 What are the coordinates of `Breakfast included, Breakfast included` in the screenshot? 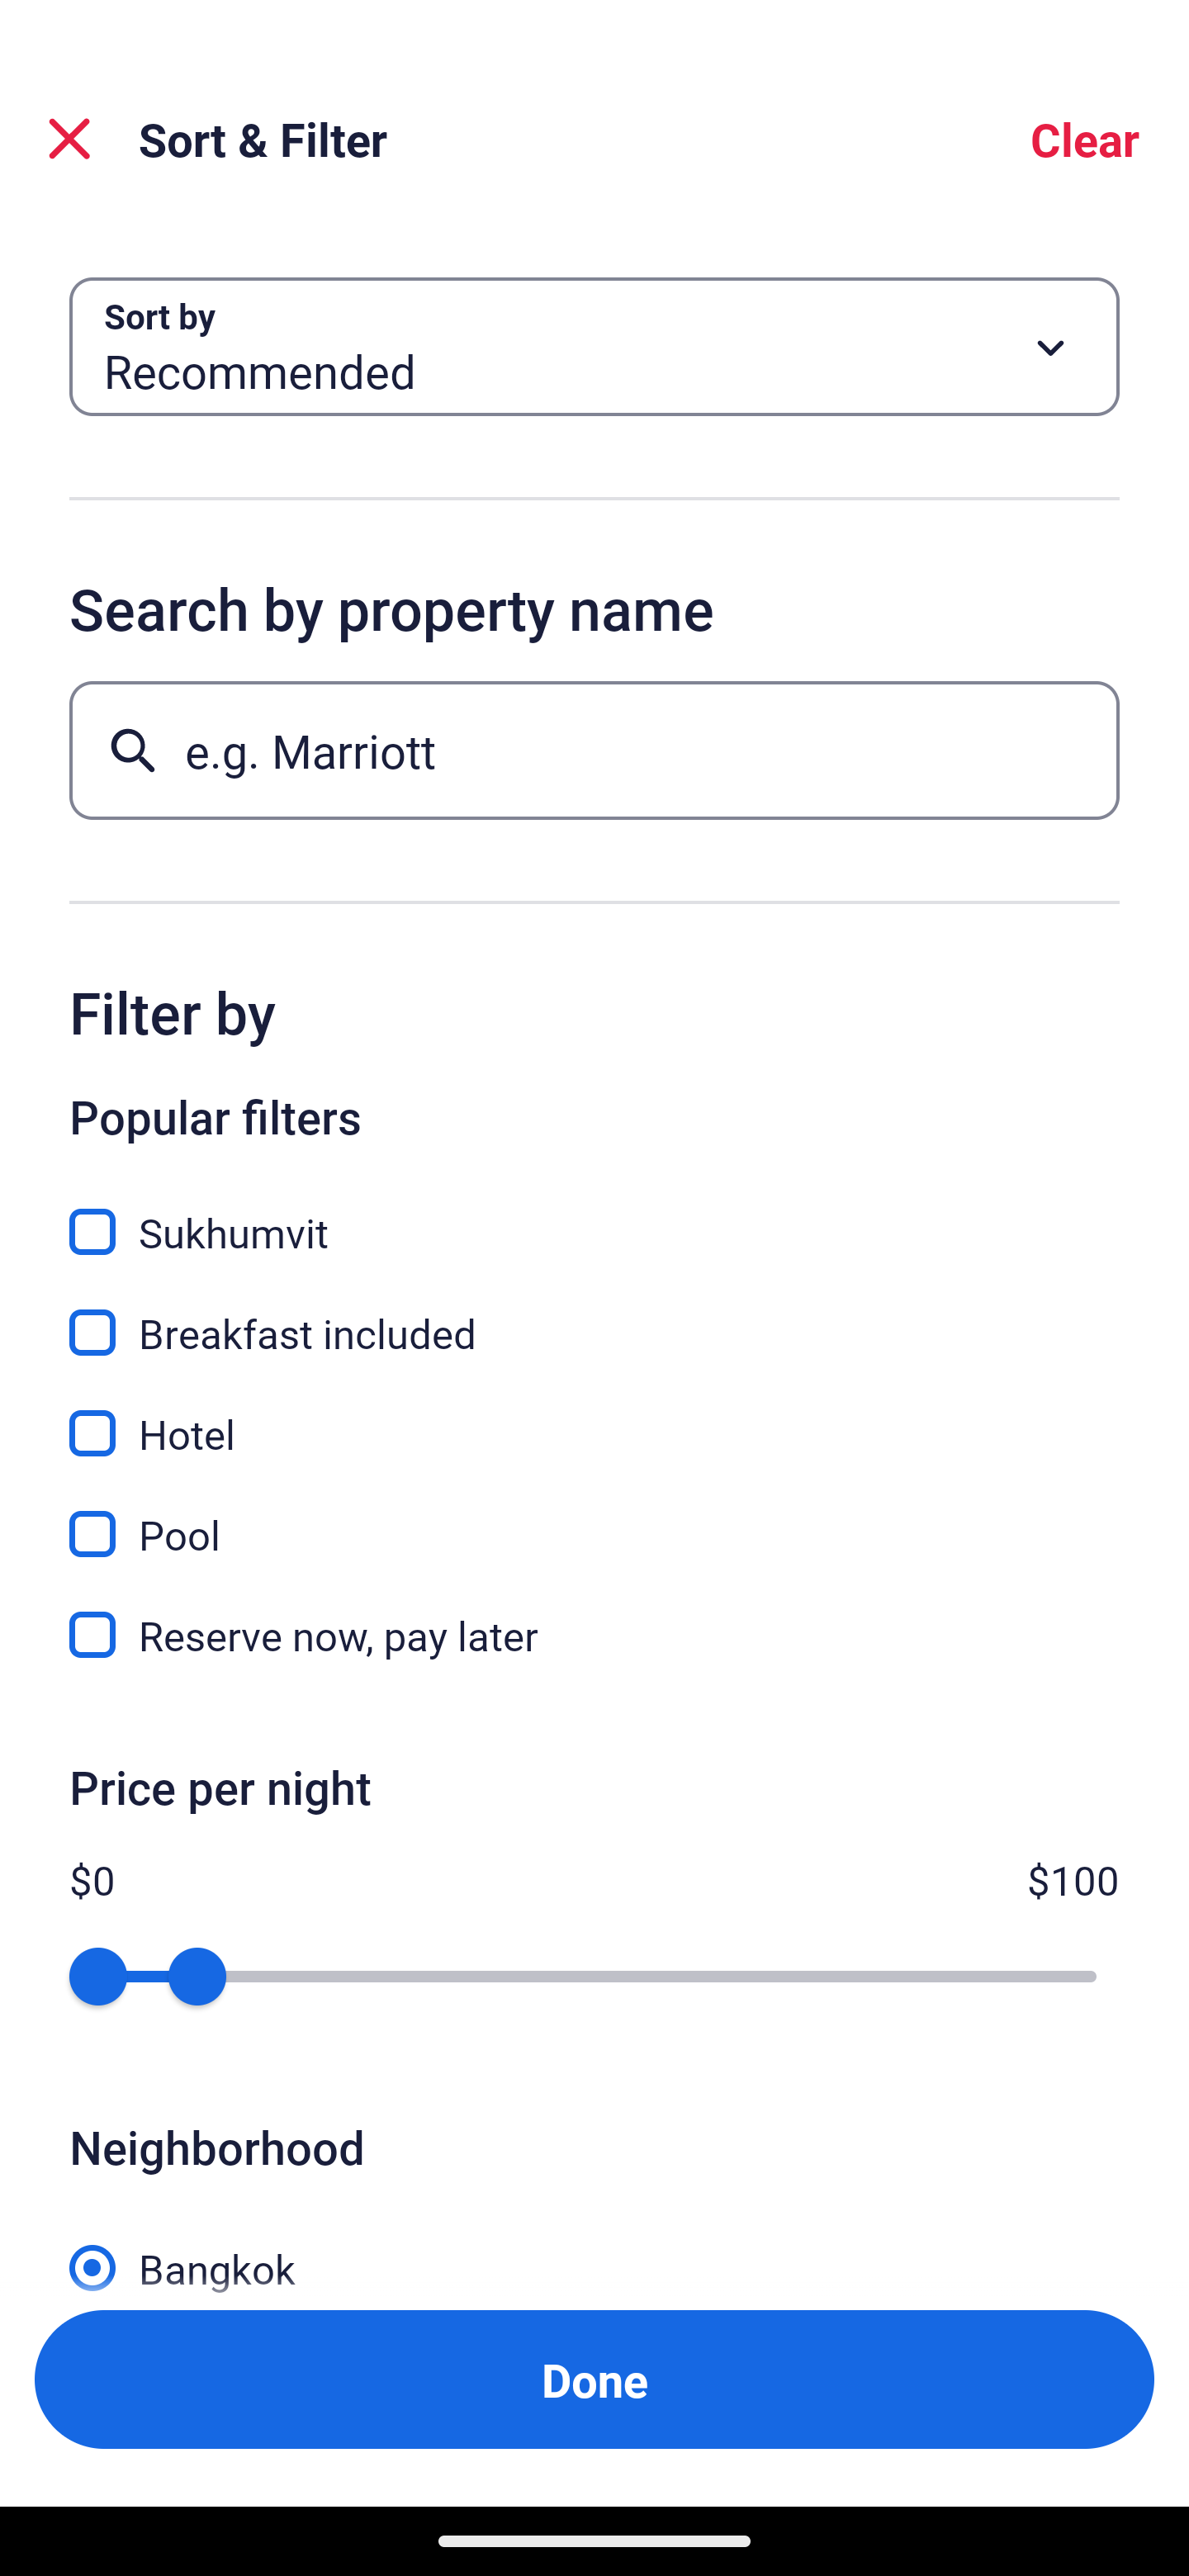 It's located at (594, 1314).